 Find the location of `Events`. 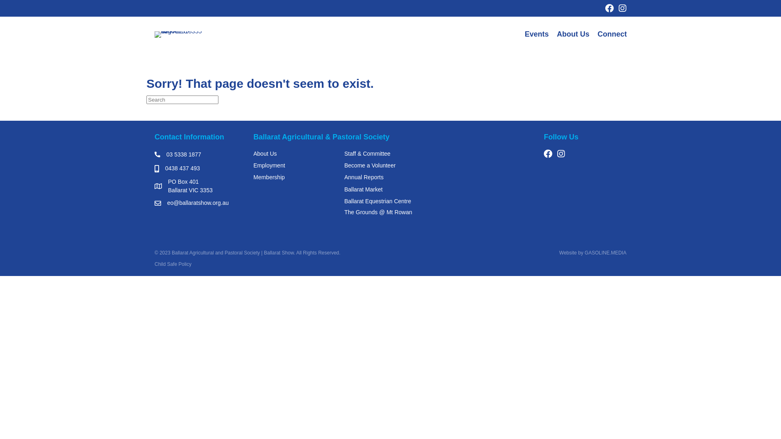

Events is located at coordinates (537, 34).